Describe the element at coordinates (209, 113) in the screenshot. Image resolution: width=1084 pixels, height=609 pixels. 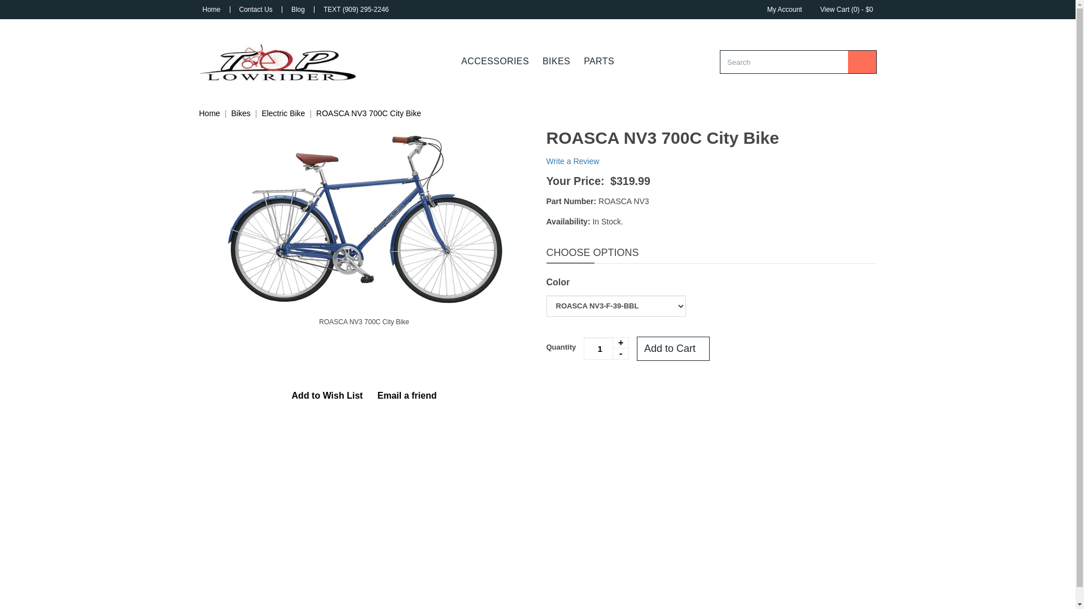
I see `Home` at that location.